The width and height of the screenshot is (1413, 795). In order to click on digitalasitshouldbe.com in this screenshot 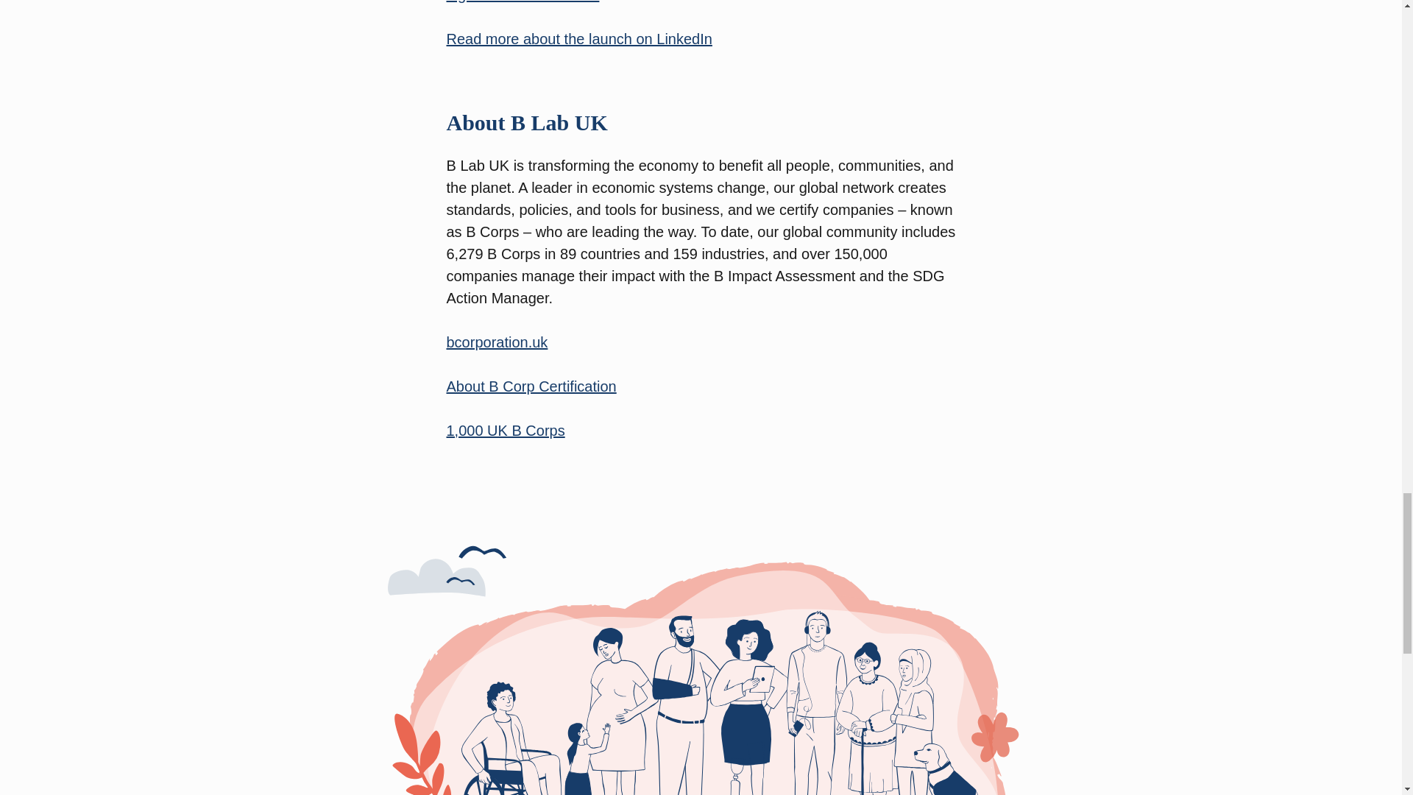, I will do `click(523, 1)`.